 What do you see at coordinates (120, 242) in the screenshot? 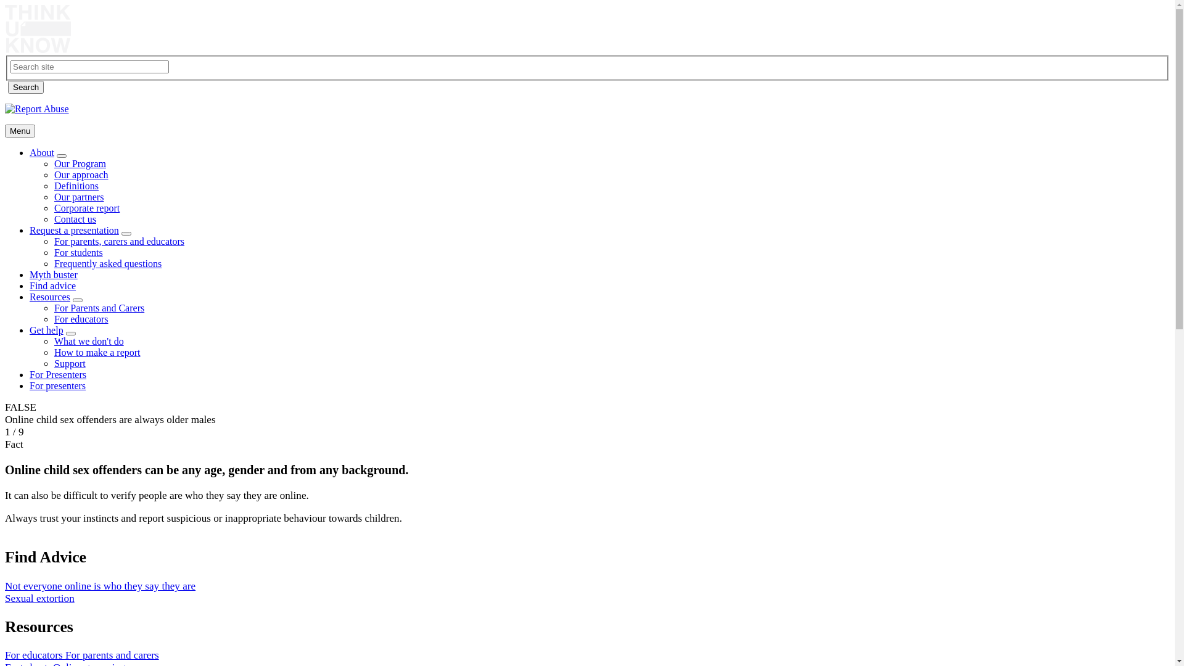
I see `For parents, carers and educators` at bounding box center [120, 242].